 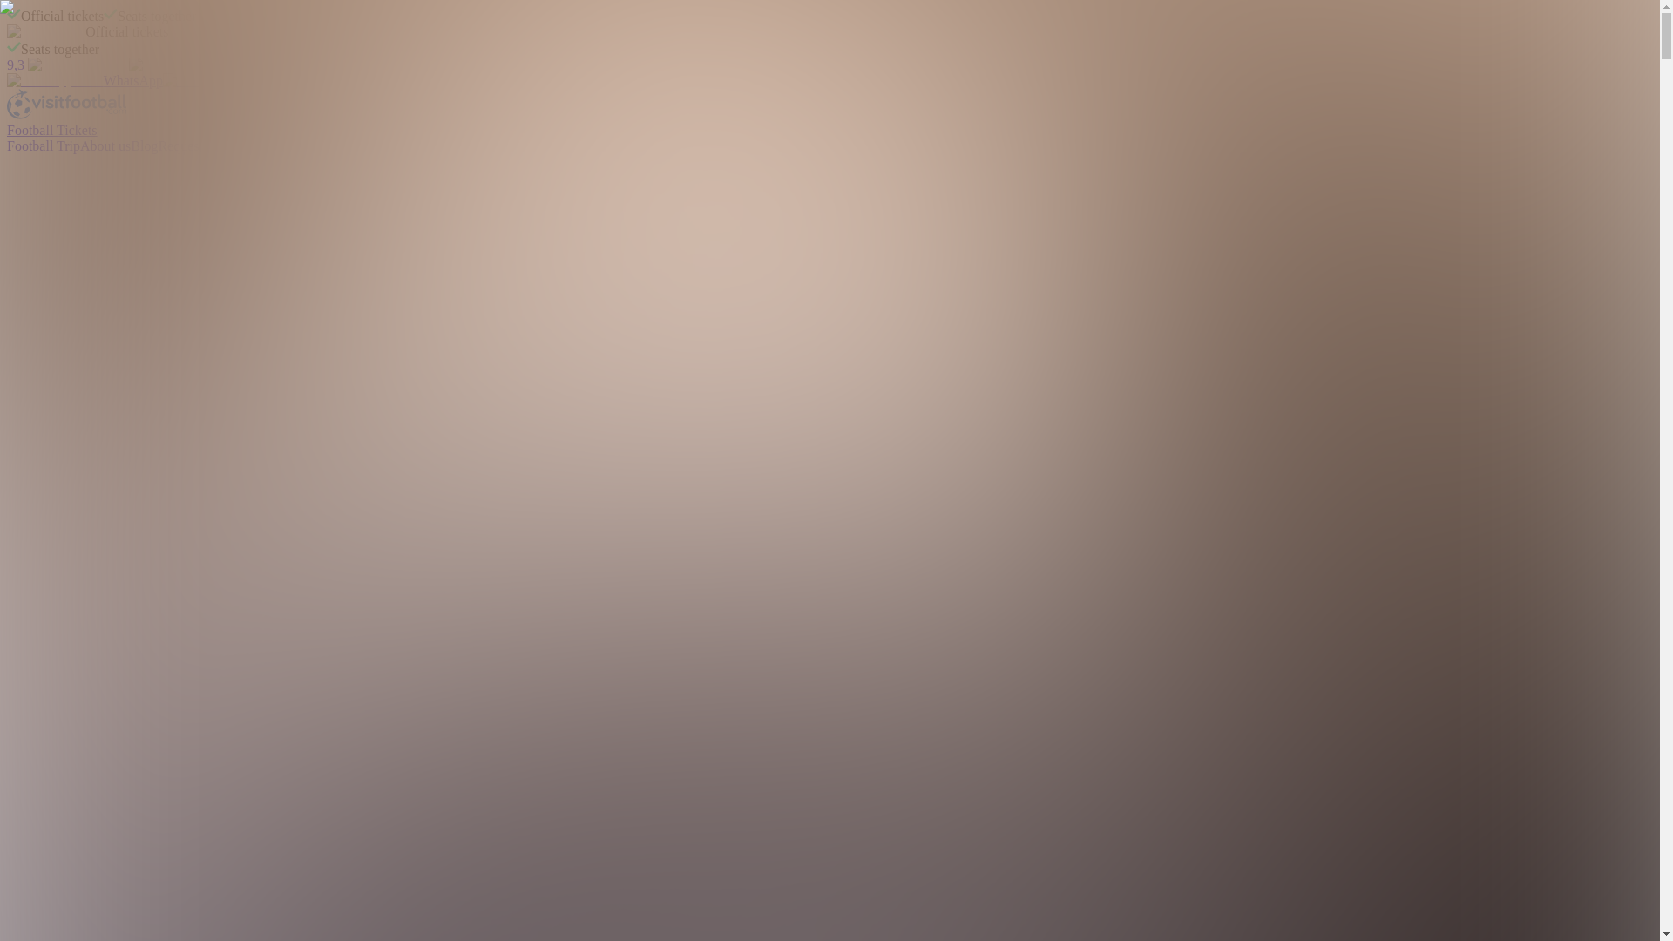 What do you see at coordinates (84, 80) in the screenshot?
I see `WhatsApp` at bounding box center [84, 80].